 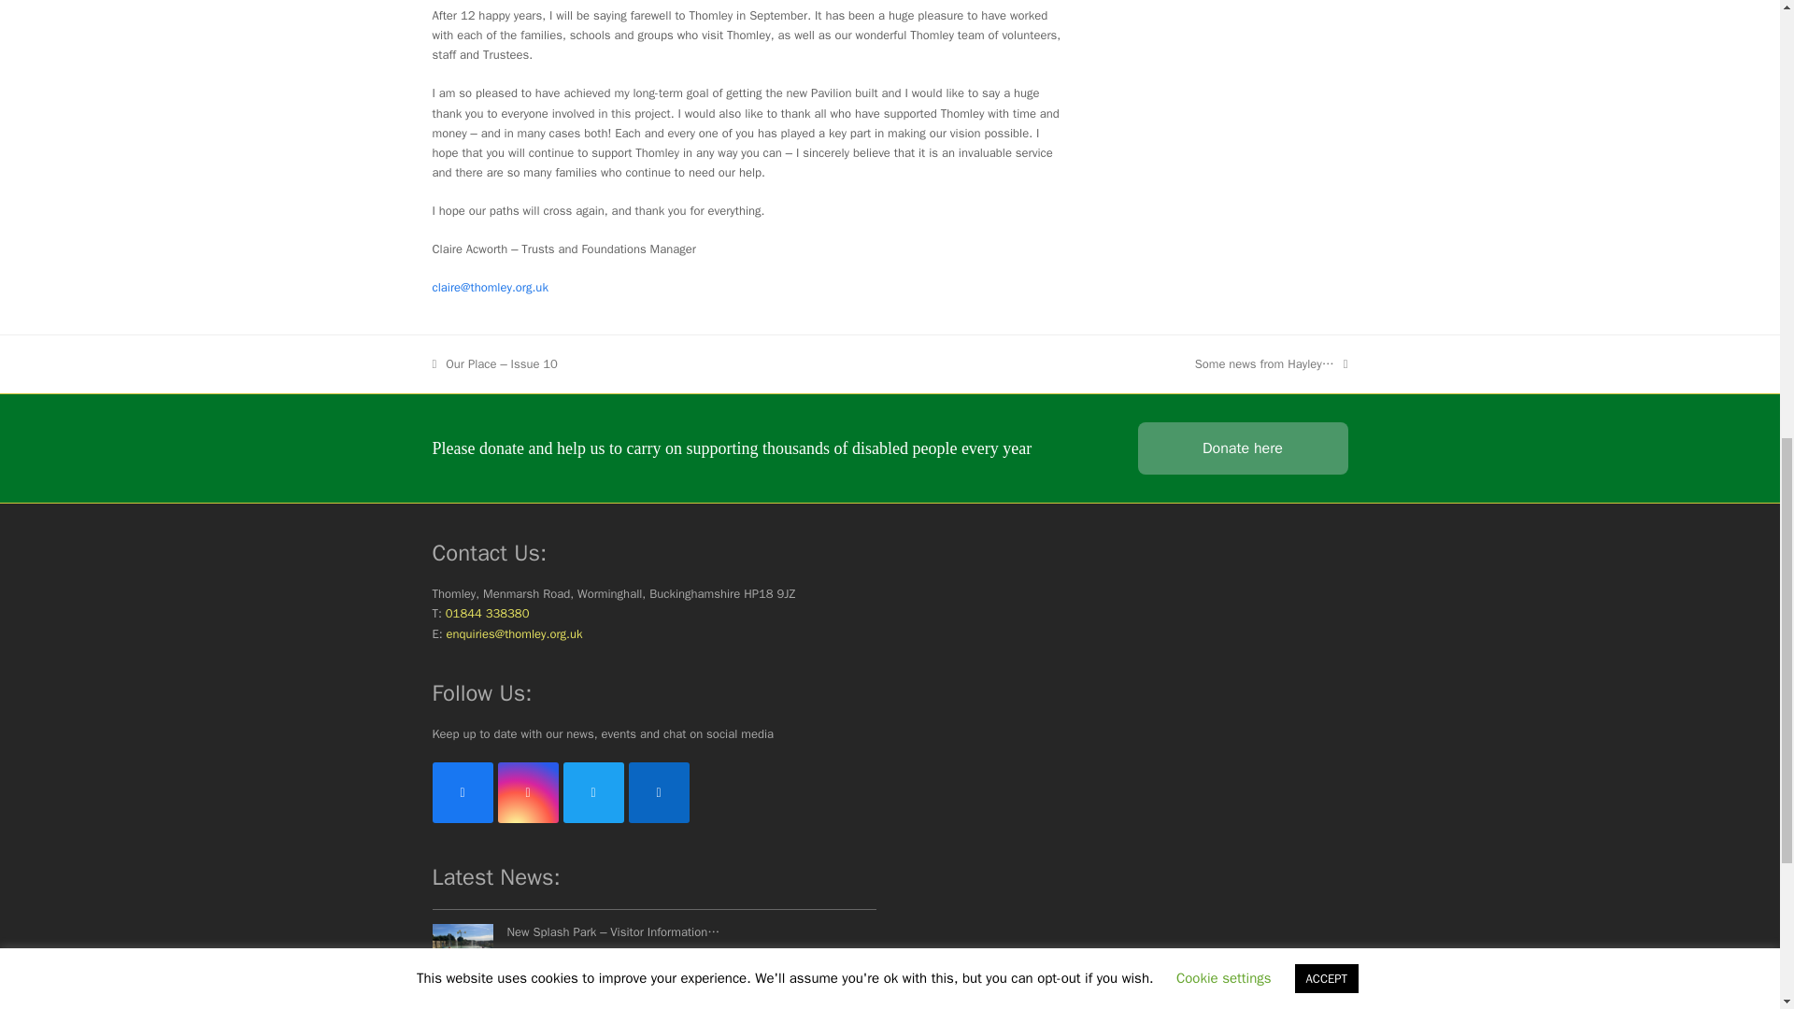 I want to click on Instagram, so click(x=527, y=792).